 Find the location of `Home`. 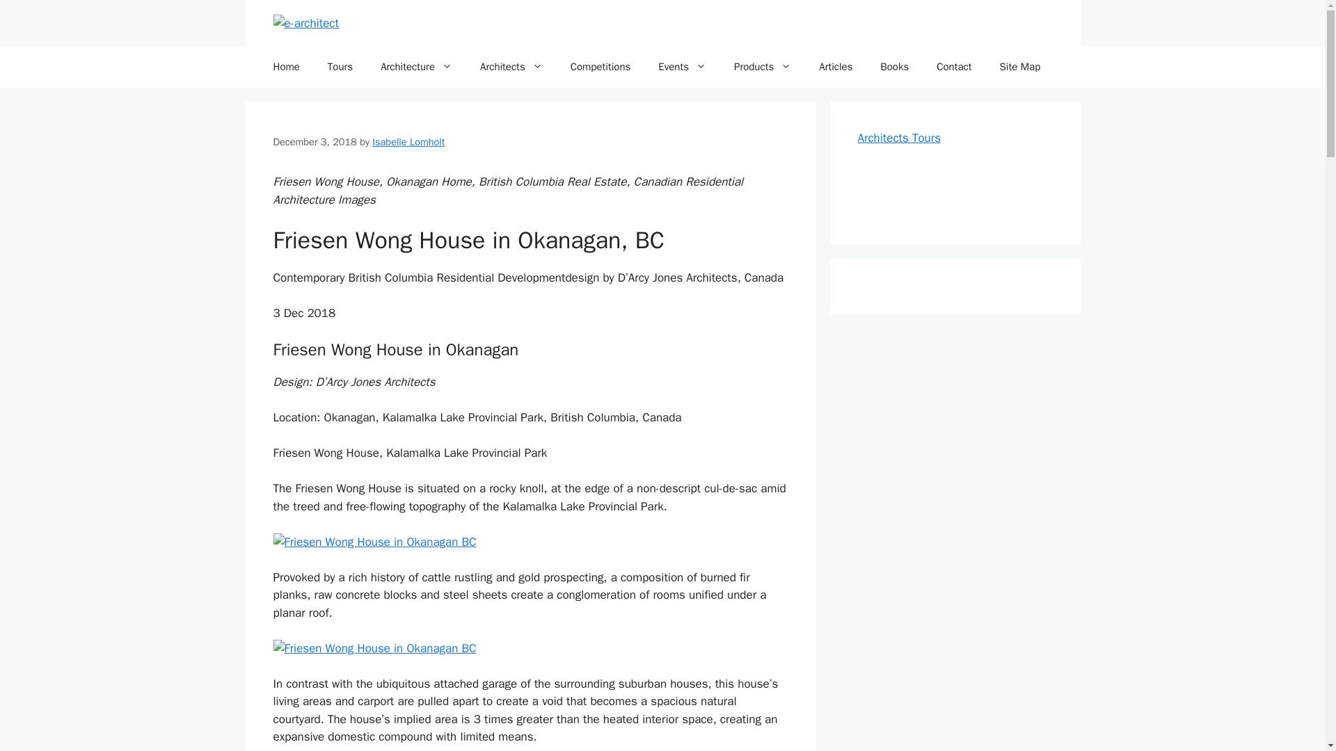

Home is located at coordinates (285, 67).